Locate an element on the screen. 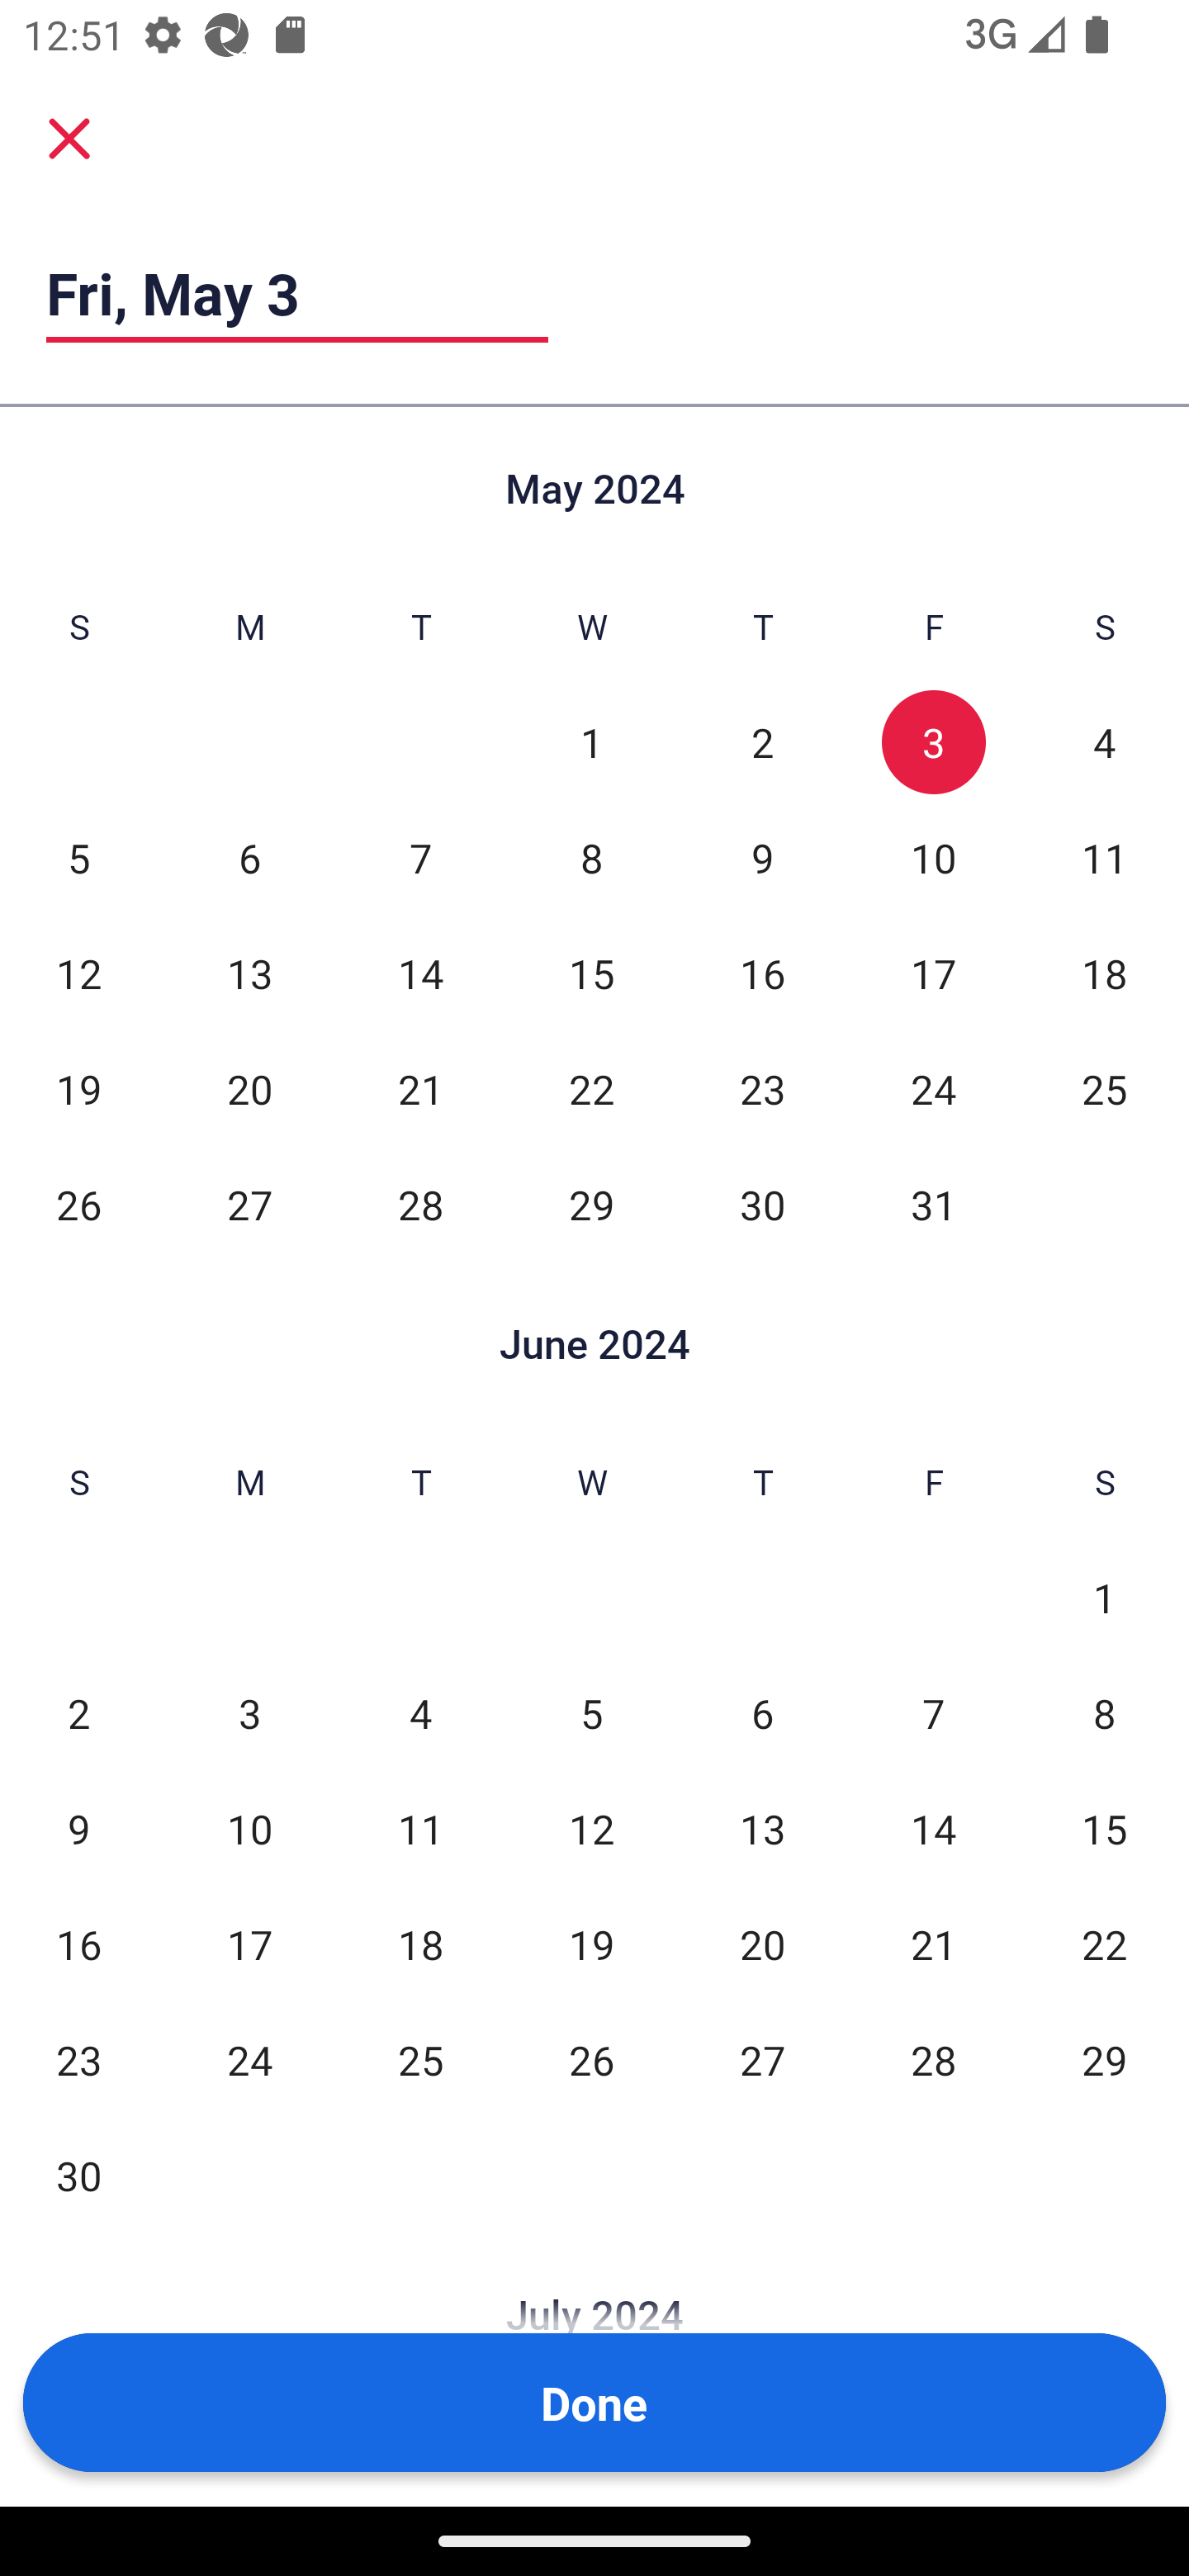 The image size is (1189, 2576). 2 Thu, May 2, Not Selected is located at coordinates (762, 743).